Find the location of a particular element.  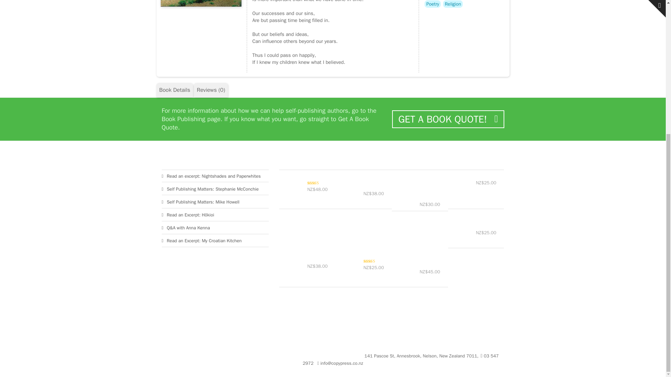

Religion is located at coordinates (453, 4).